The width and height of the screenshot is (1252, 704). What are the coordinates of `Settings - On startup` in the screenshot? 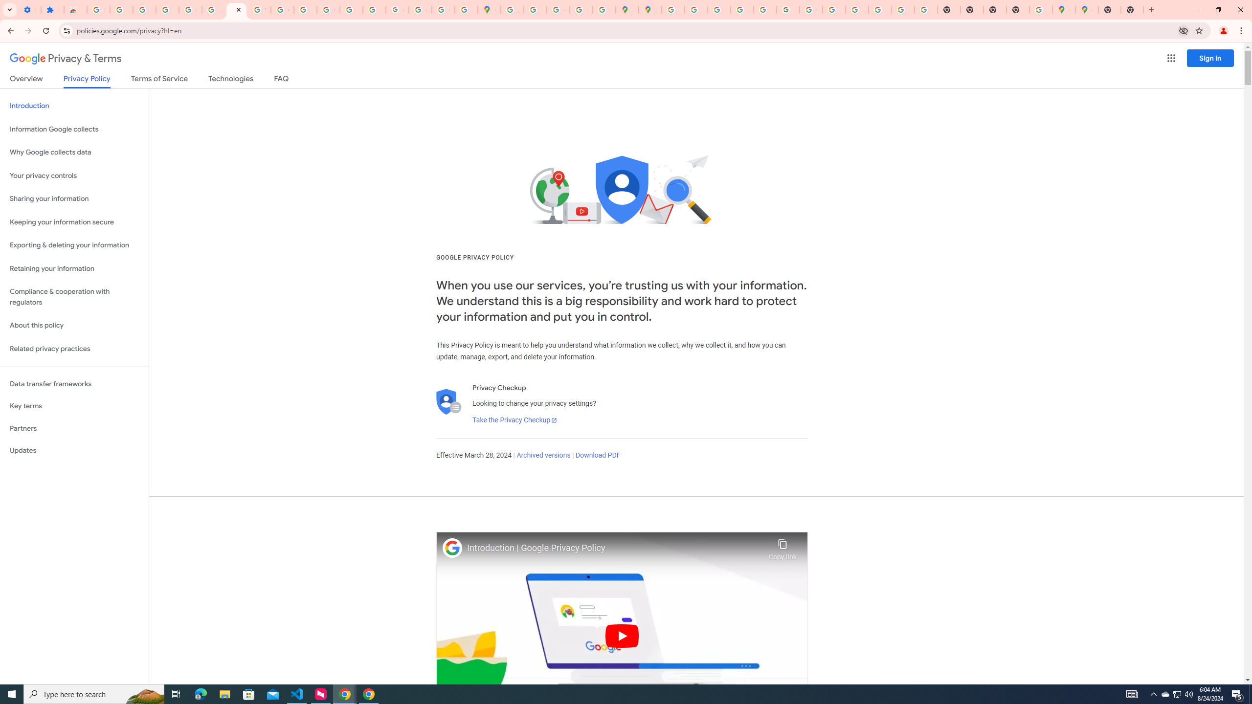 It's located at (29, 10).